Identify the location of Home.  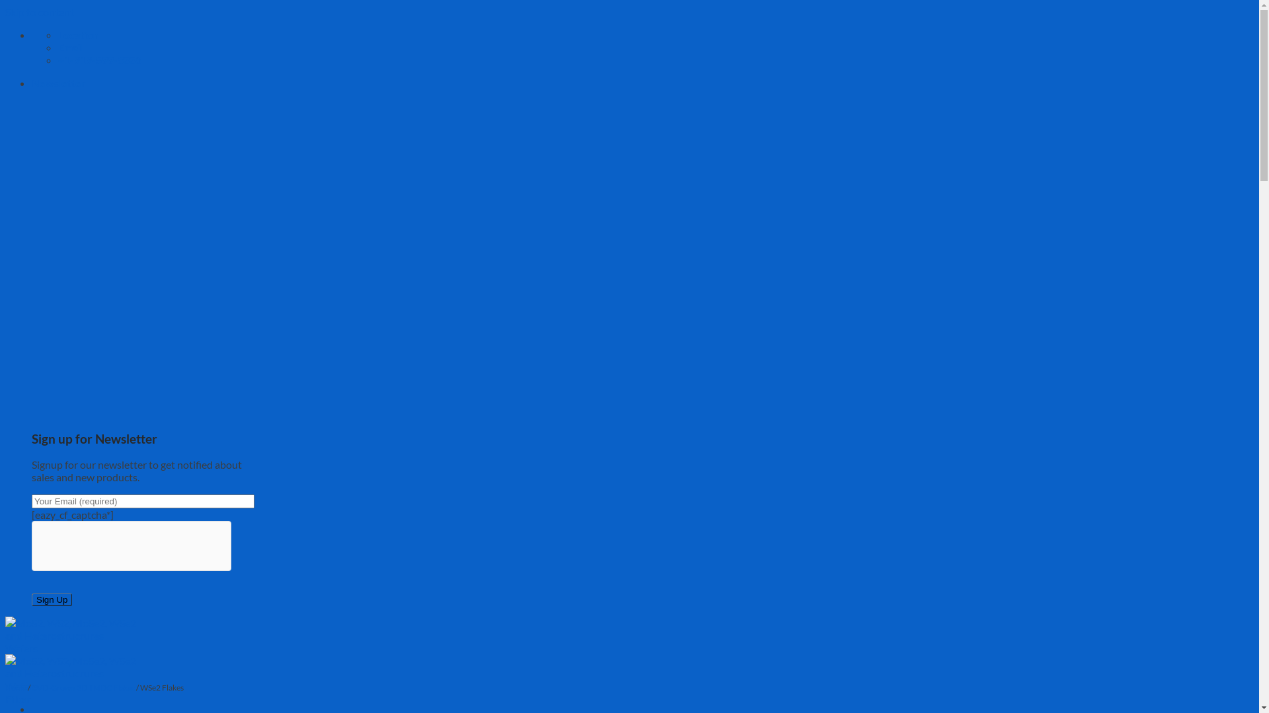
(16, 688).